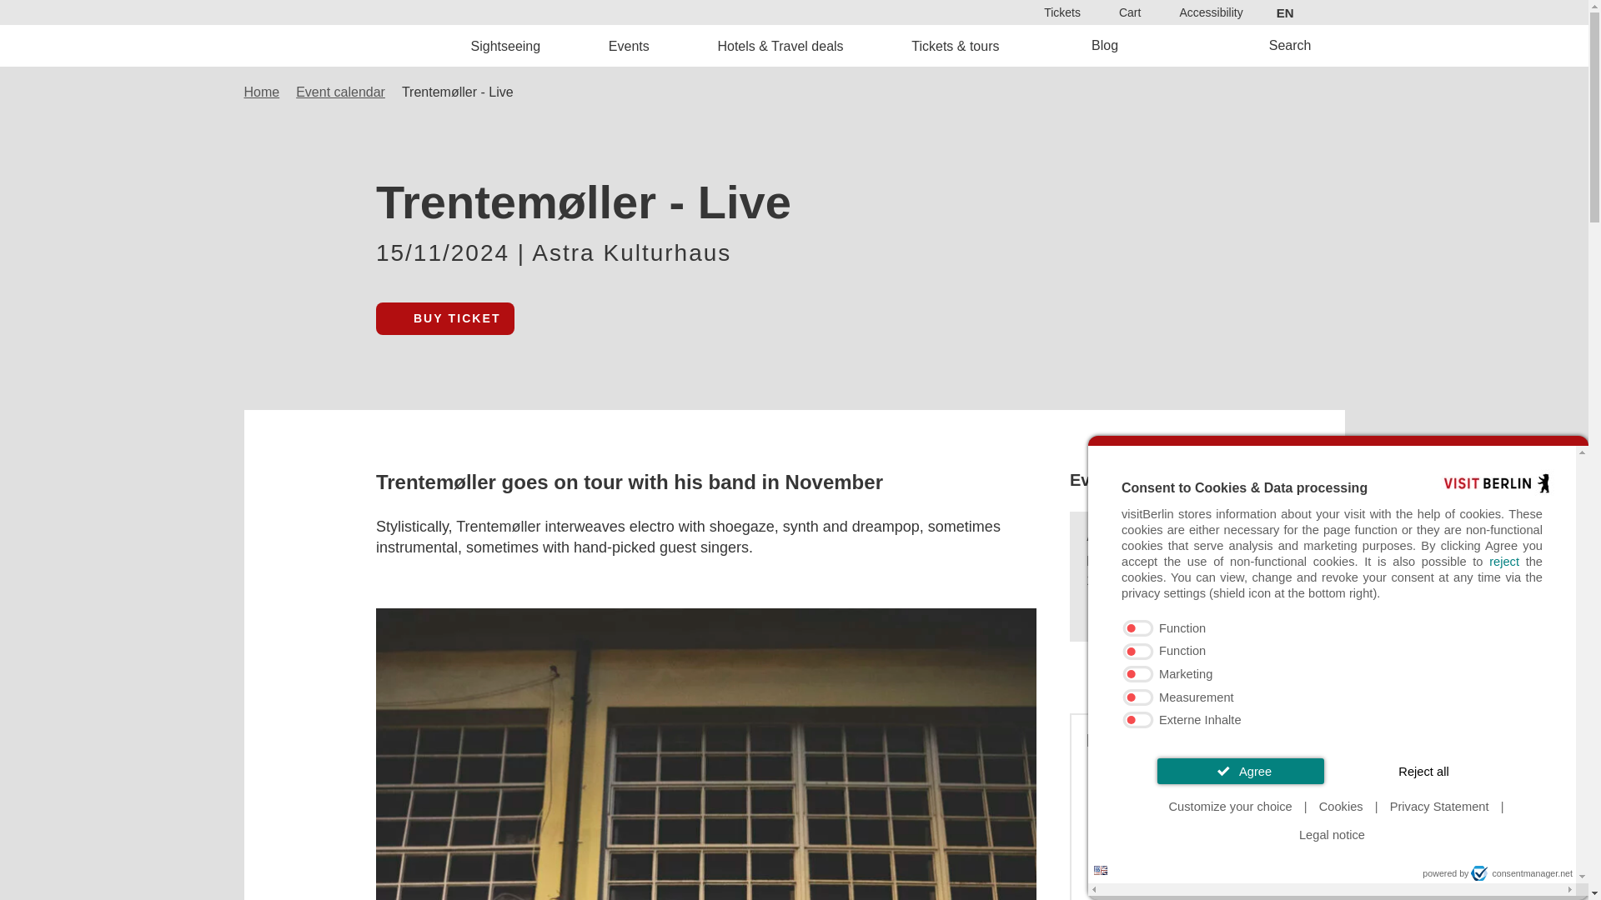  I want to click on Events, so click(629, 45).